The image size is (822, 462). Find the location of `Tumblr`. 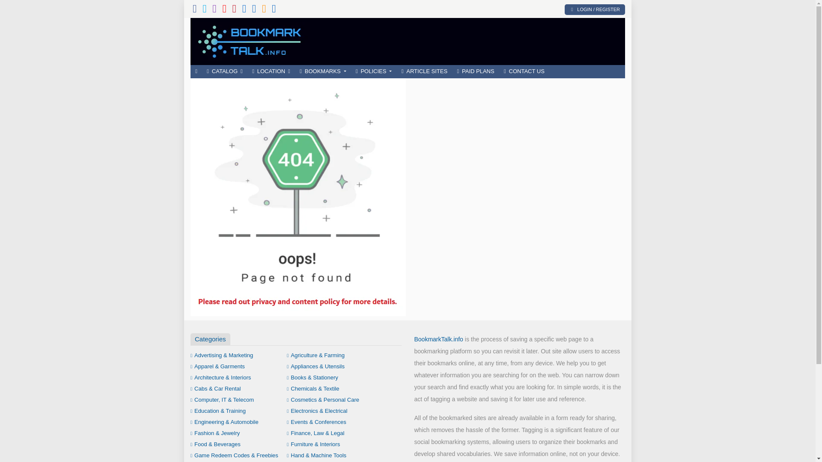

Tumblr is located at coordinates (244, 10).